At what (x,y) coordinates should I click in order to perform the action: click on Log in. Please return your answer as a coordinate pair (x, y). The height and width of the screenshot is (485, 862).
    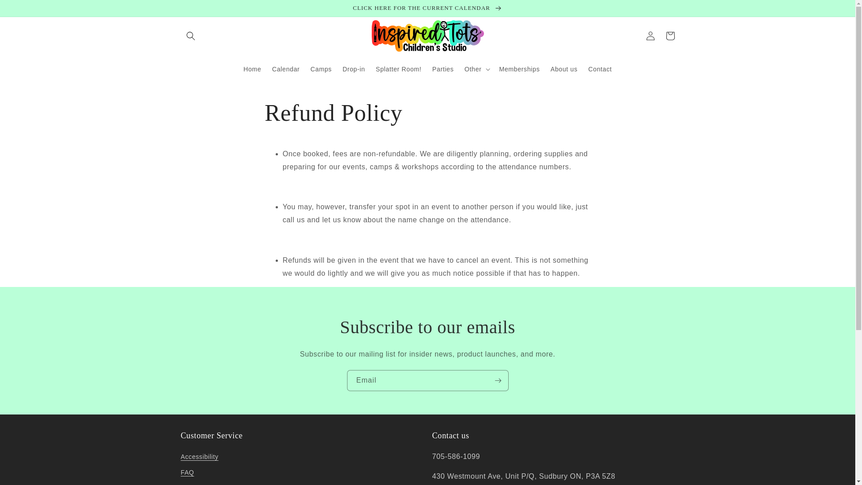
    Looking at the image, I should click on (650, 36).